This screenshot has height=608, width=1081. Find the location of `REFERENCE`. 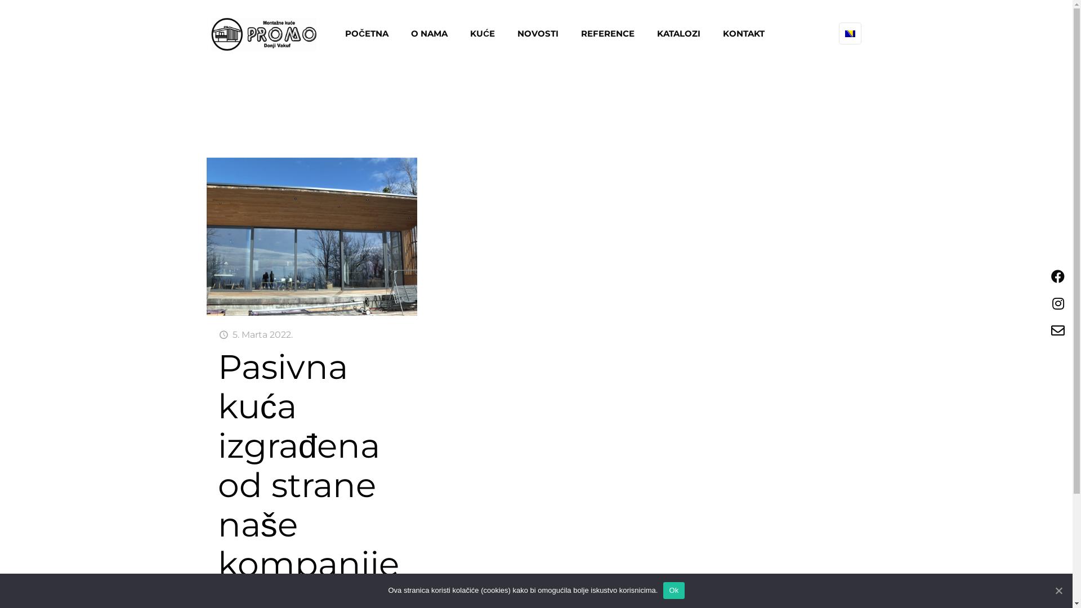

REFERENCE is located at coordinates (608, 34).